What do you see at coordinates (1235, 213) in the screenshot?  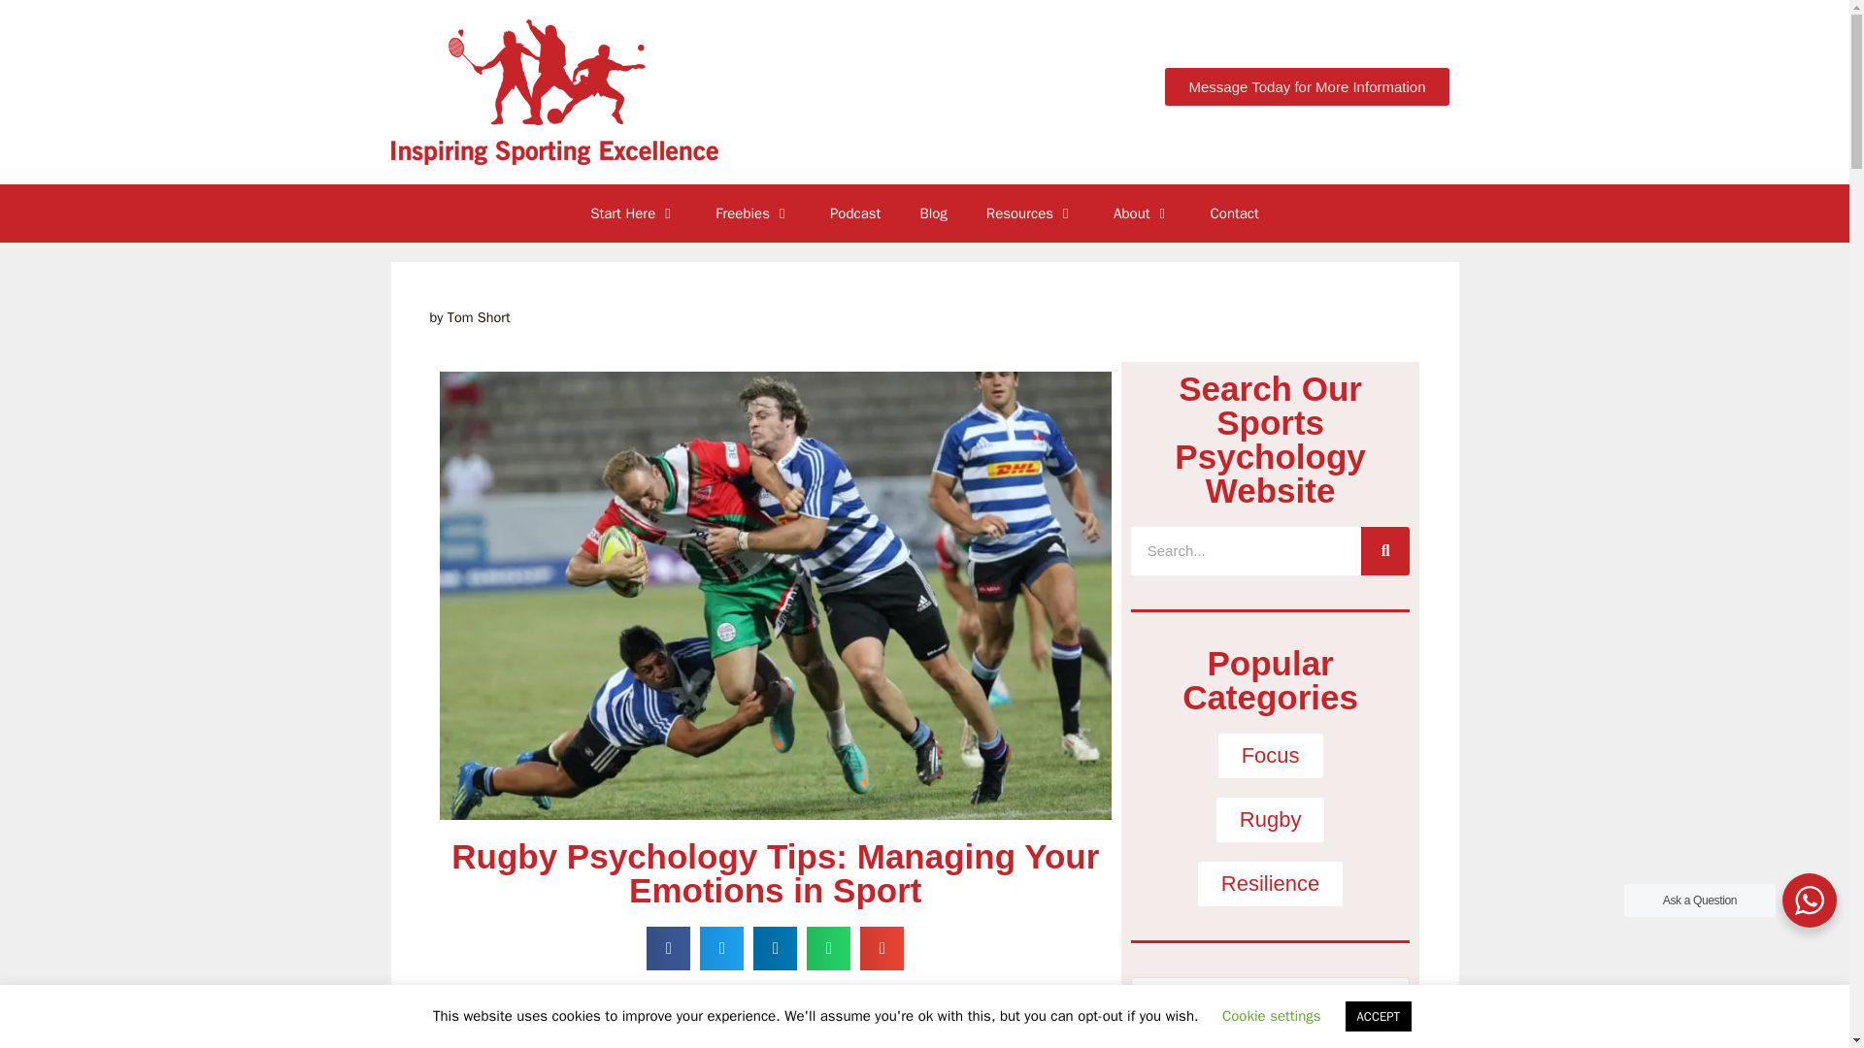 I see `Contact` at bounding box center [1235, 213].